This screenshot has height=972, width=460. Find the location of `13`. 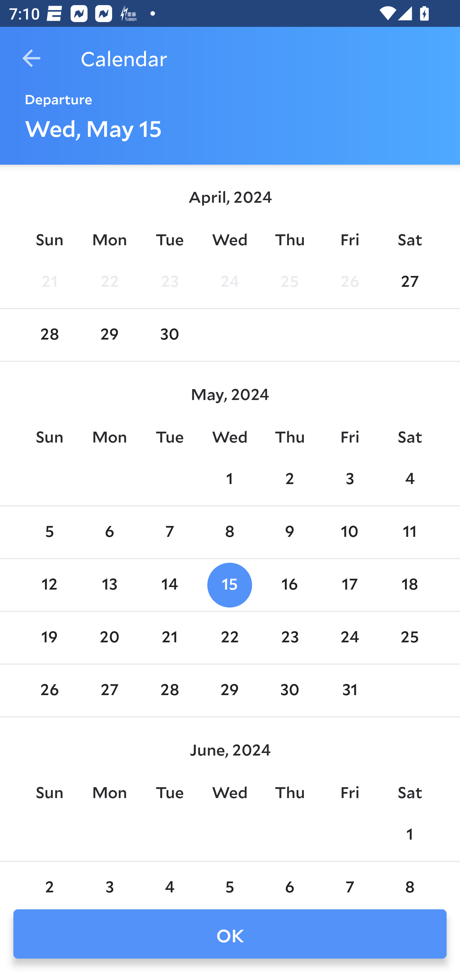

13 is located at coordinates (110, 585).